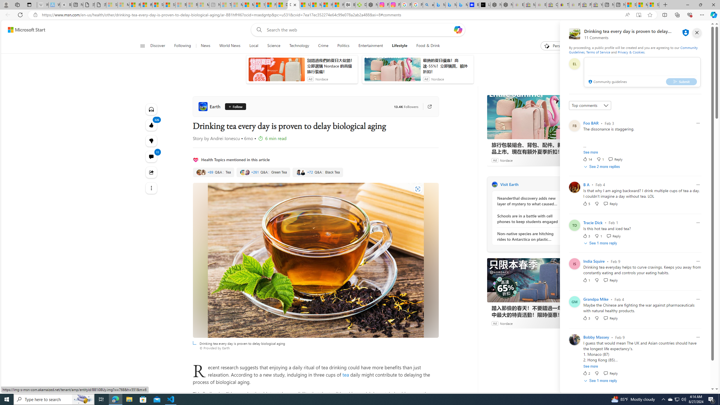 The image size is (720, 405). What do you see at coordinates (304, 5) in the screenshot?
I see `US Heat Deaths Soared To Record High Last Year` at bounding box center [304, 5].